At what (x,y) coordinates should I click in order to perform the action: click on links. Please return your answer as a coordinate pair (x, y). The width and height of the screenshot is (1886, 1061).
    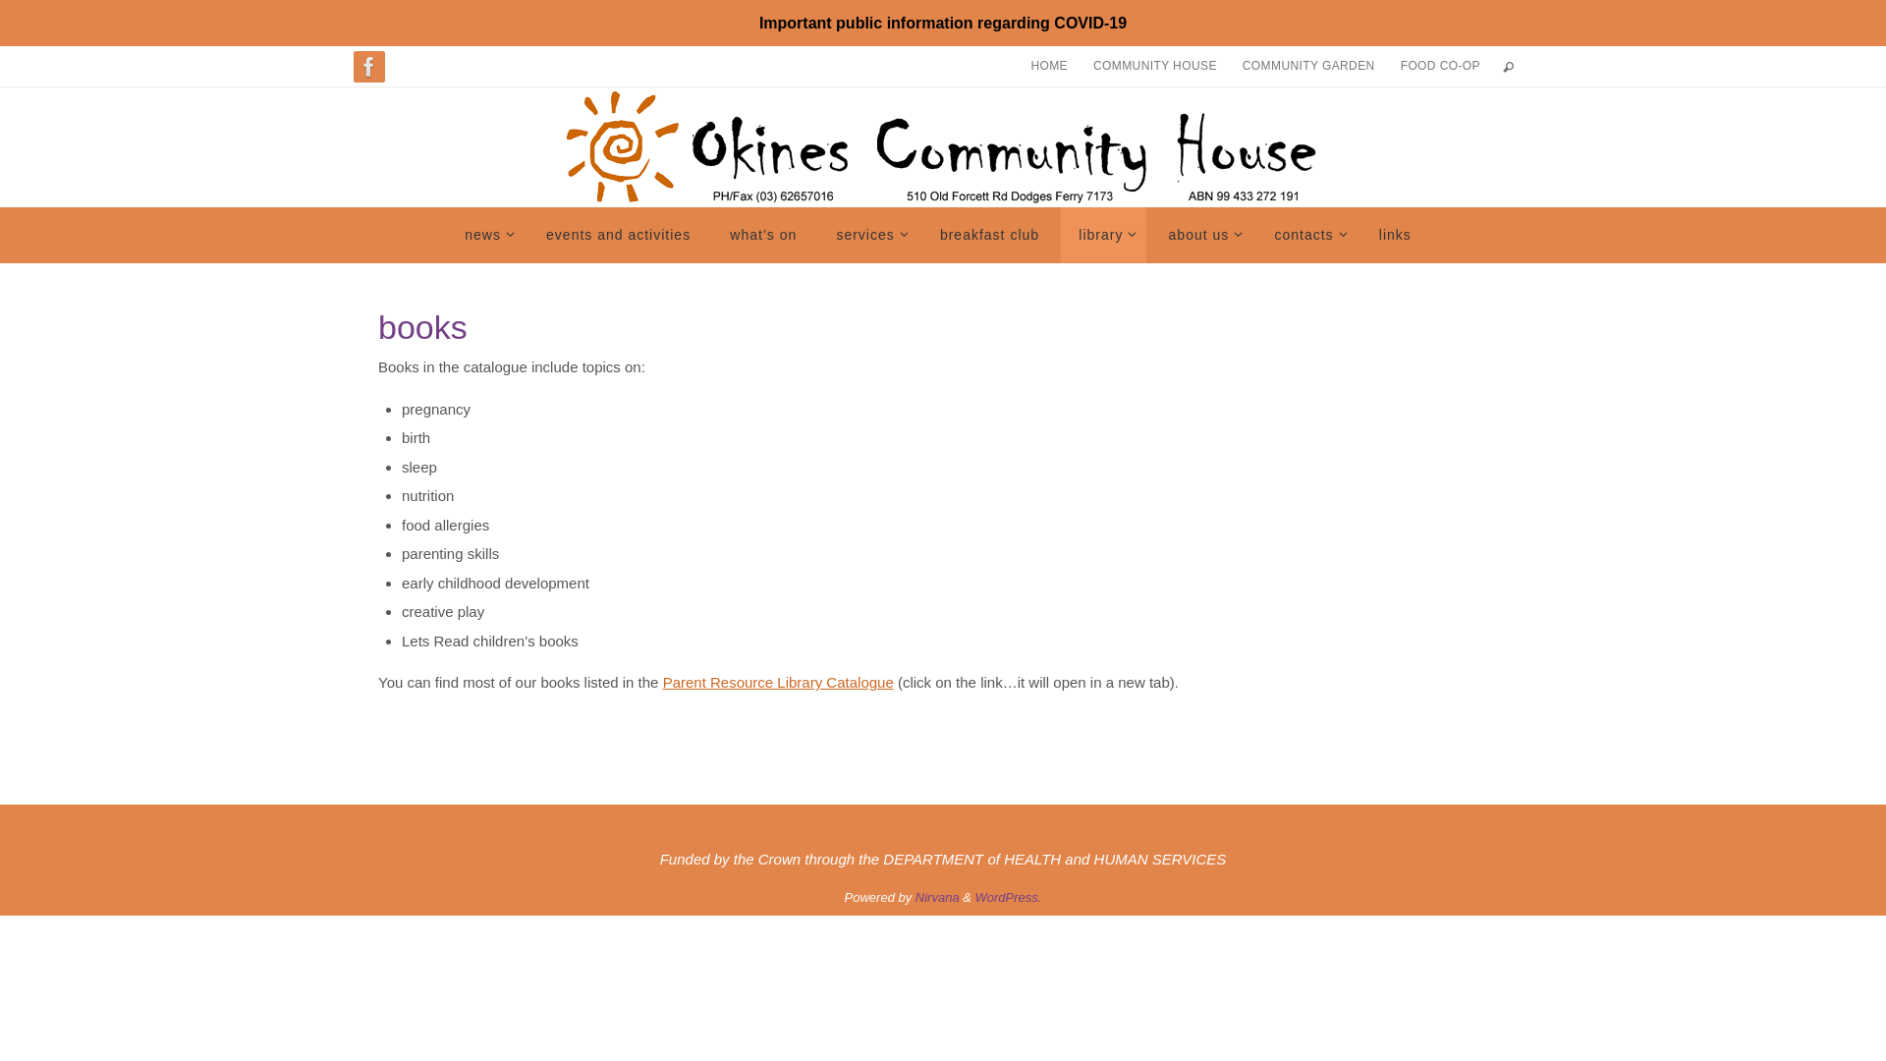
    Looking at the image, I should click on (1395, 235).